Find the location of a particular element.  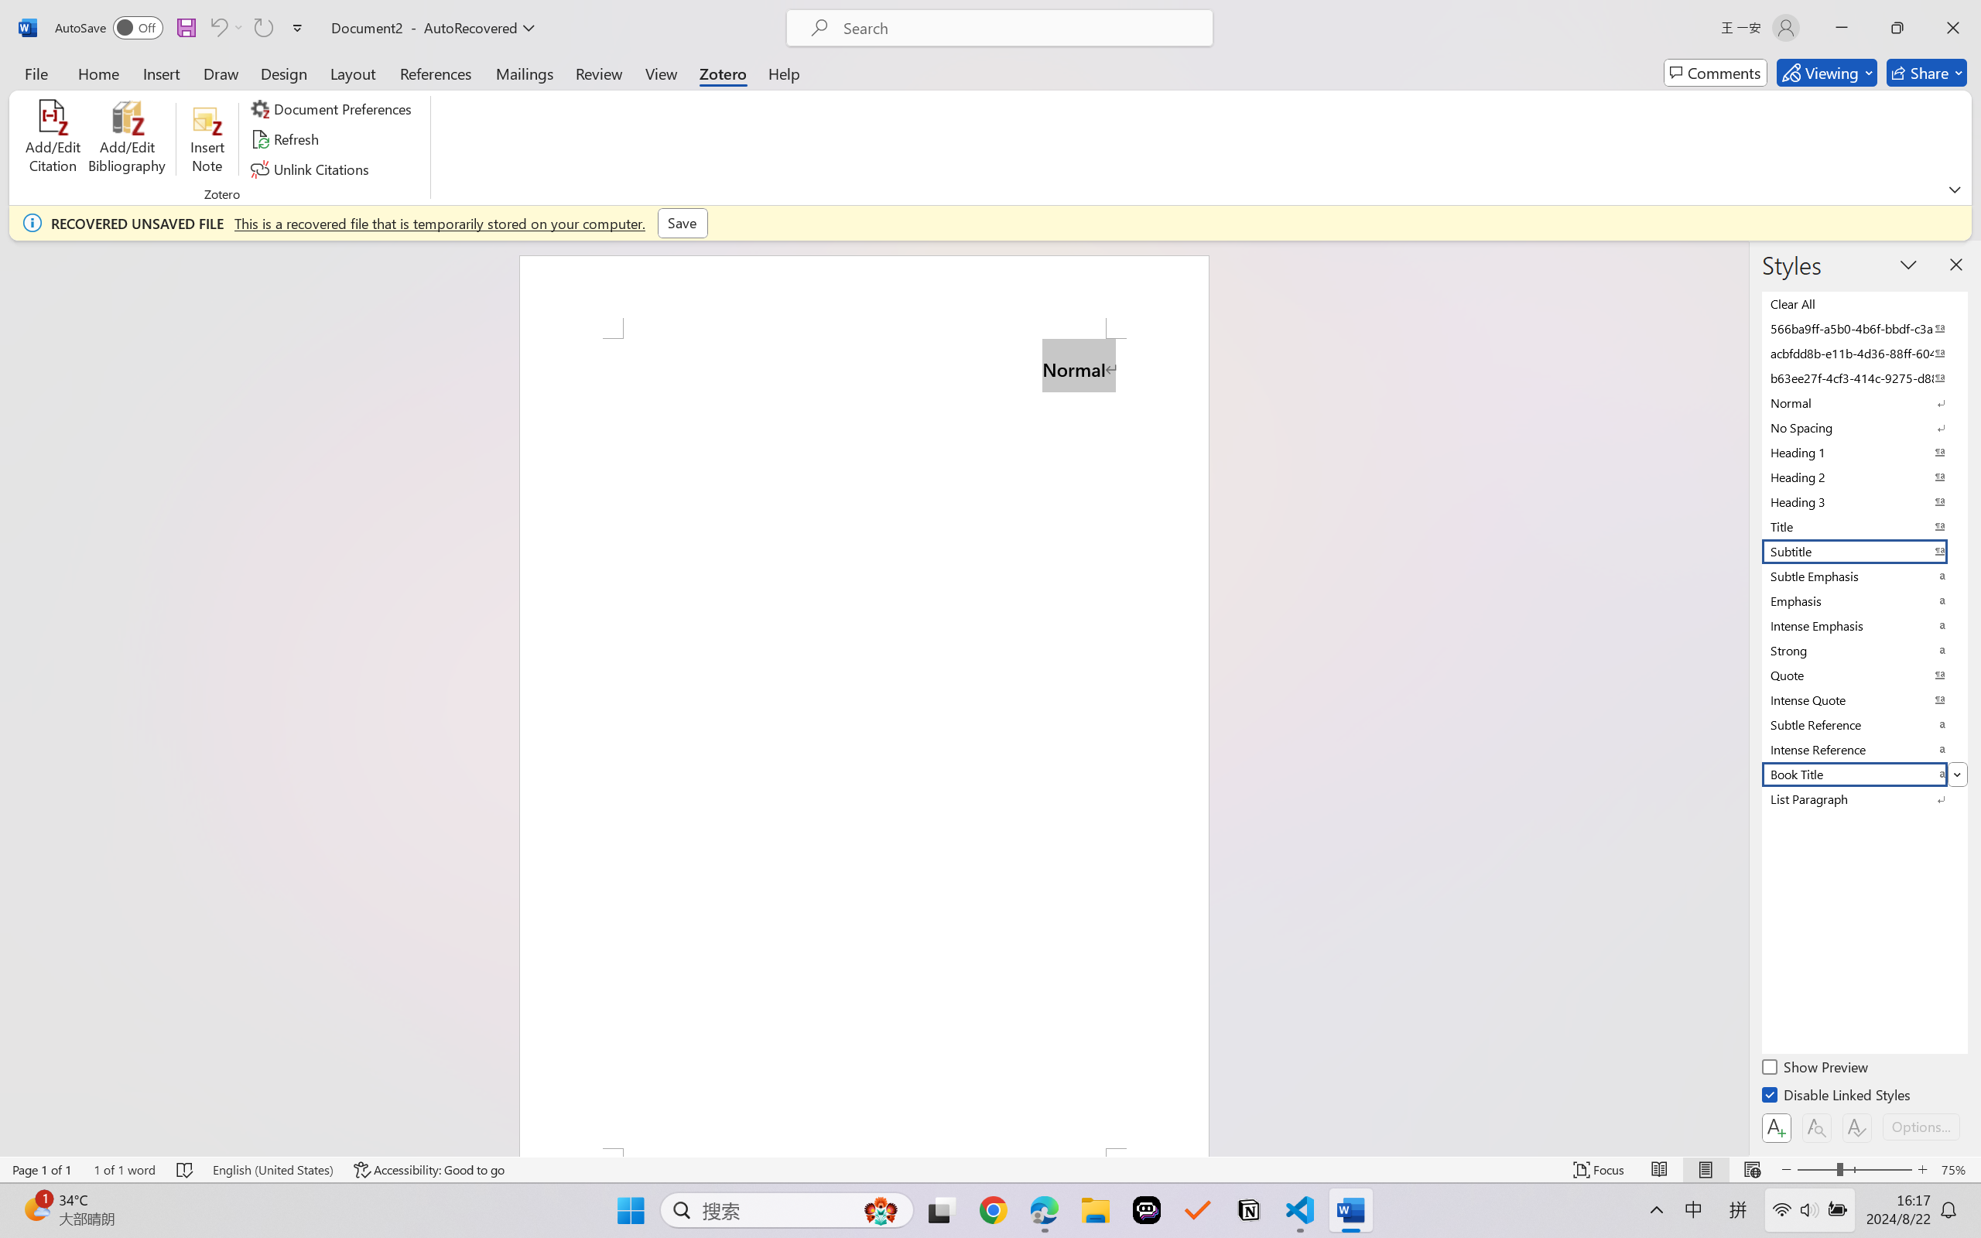

Clear All is located at coordinates (1863, 304).